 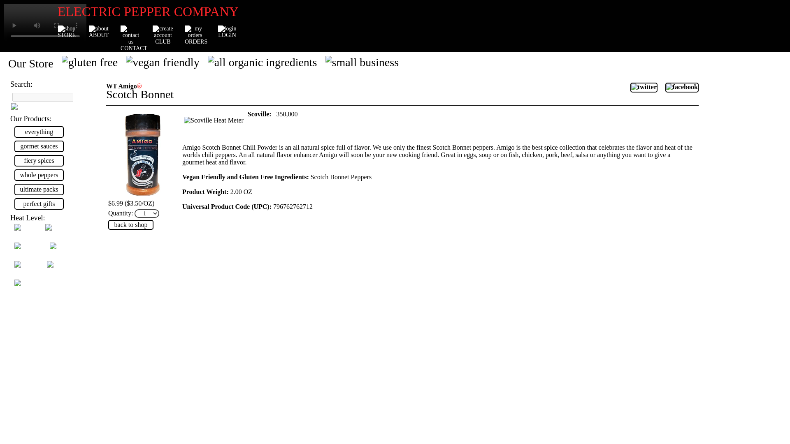 I want to click on everything, so click(x=39, y=132).